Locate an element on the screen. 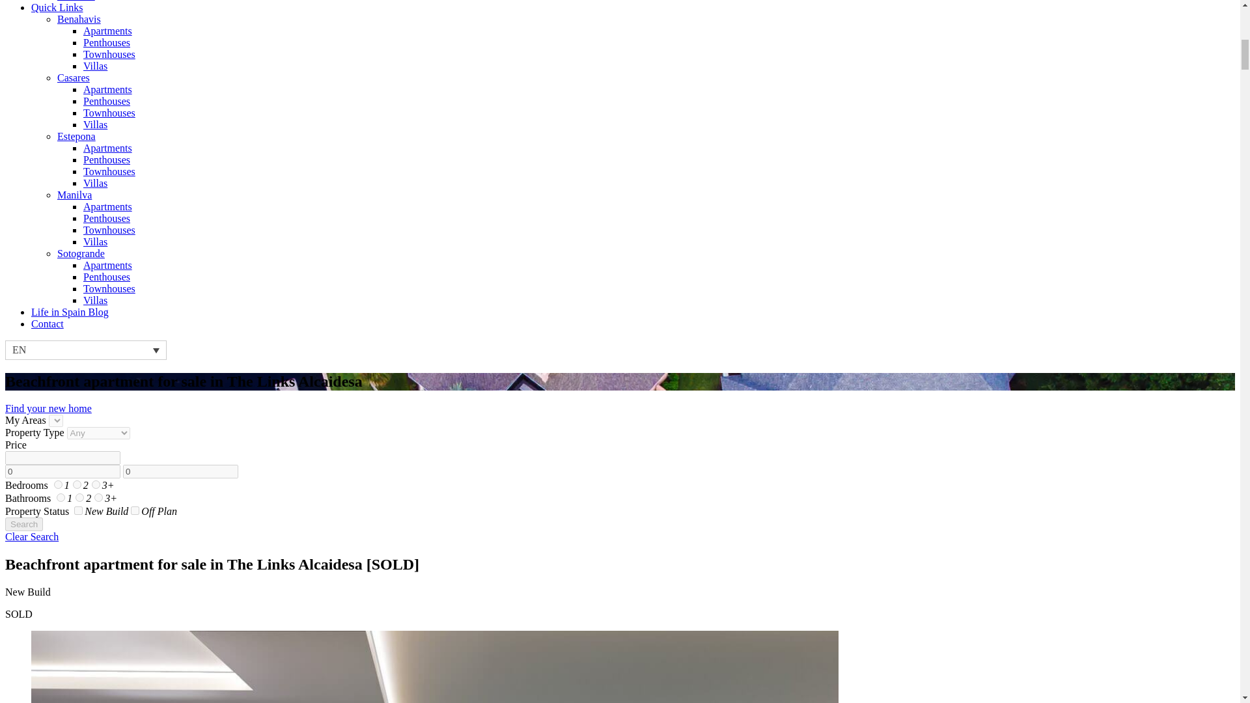 The width and height of the screenshot is (1250, 703). 2 is located at coordinates (79, 497).